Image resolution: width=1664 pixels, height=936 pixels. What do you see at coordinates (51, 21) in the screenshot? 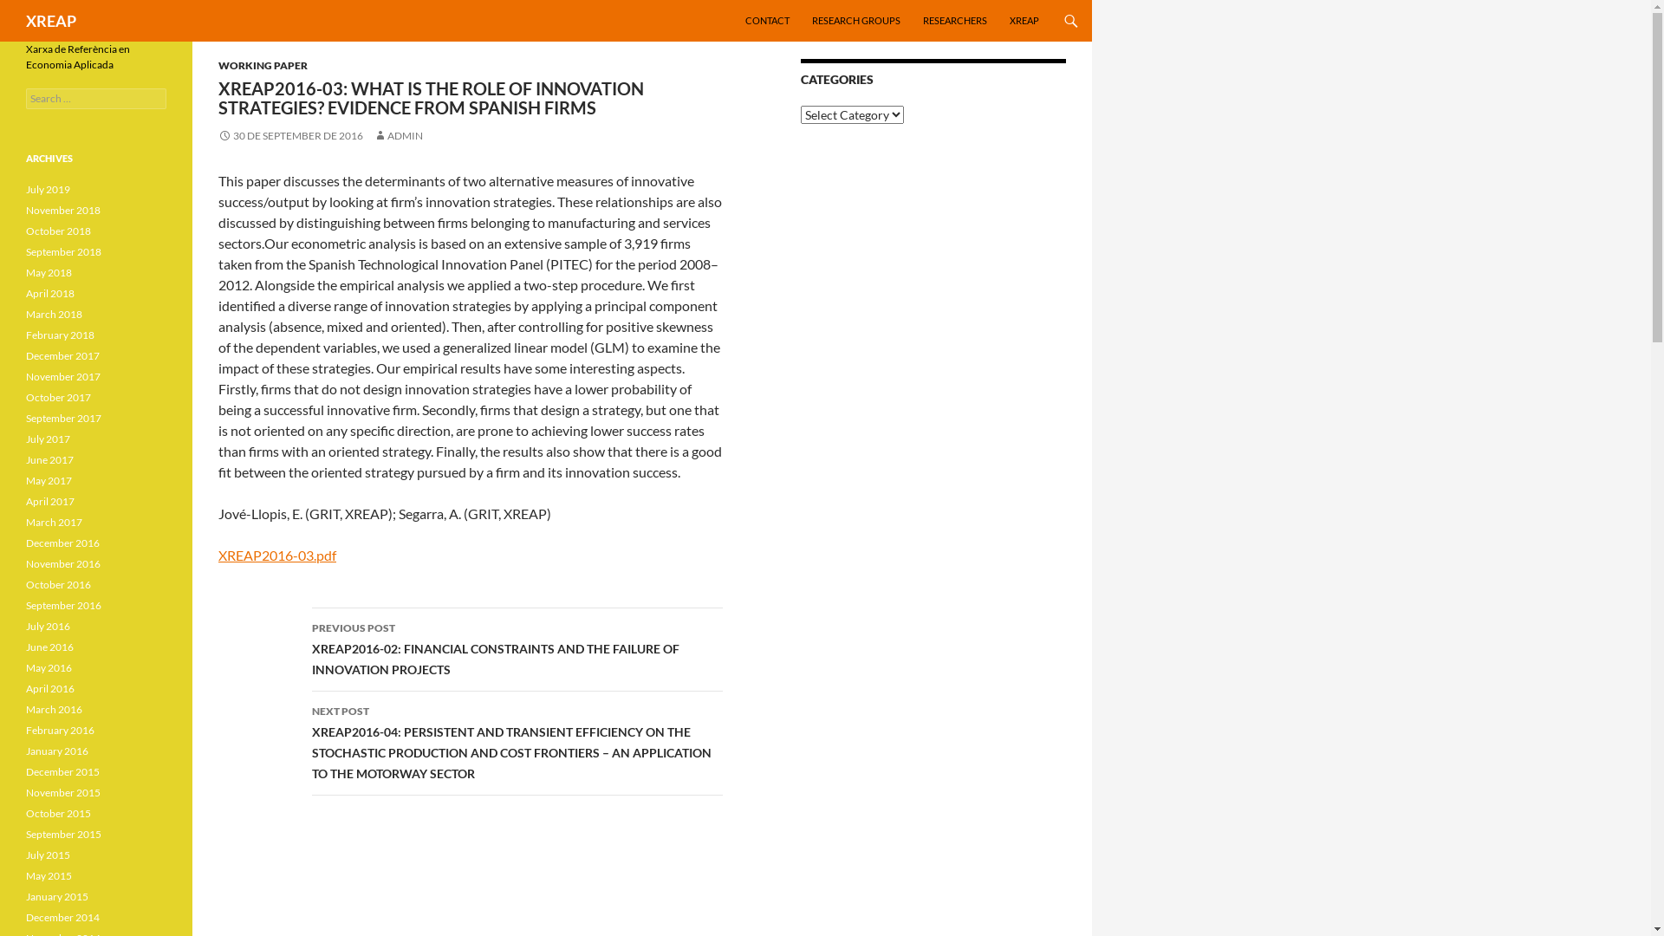
I see `XREAP` at bounding box center [51, 21].